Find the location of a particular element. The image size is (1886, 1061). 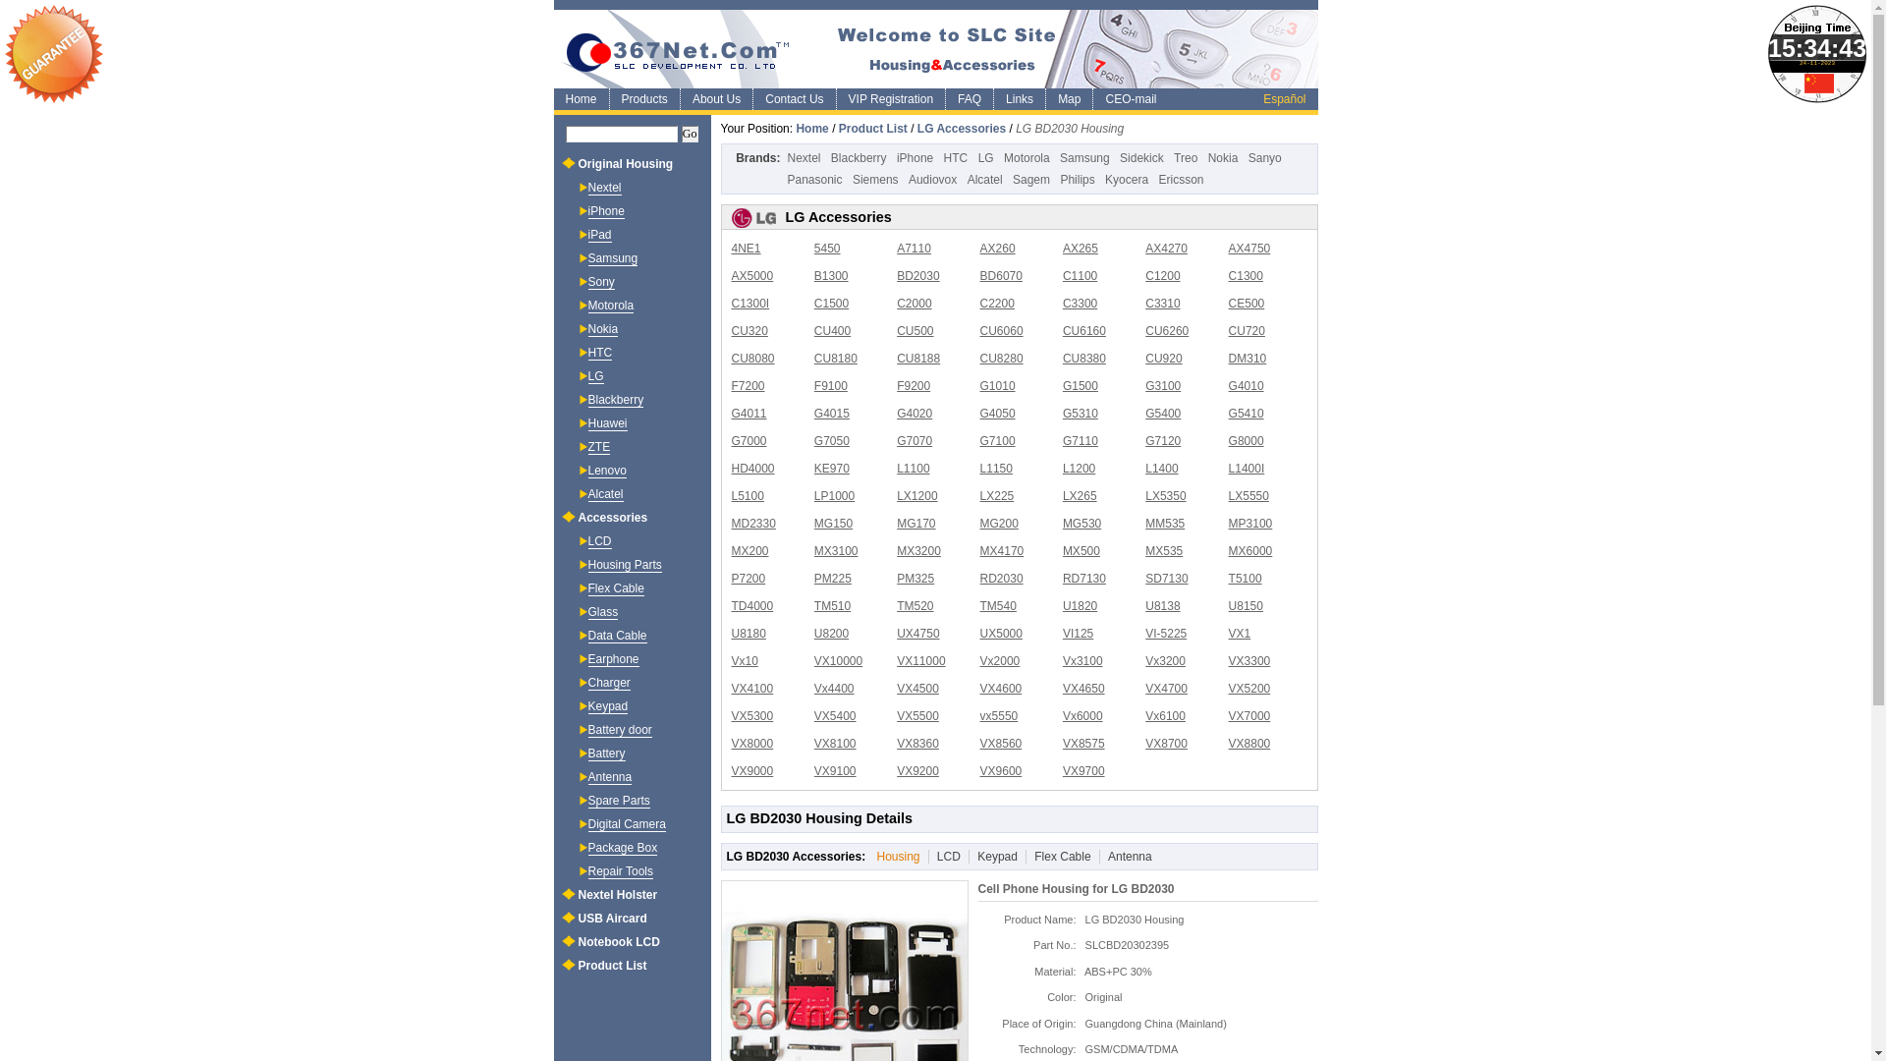

F9200 is located at coordinates (914, 386).